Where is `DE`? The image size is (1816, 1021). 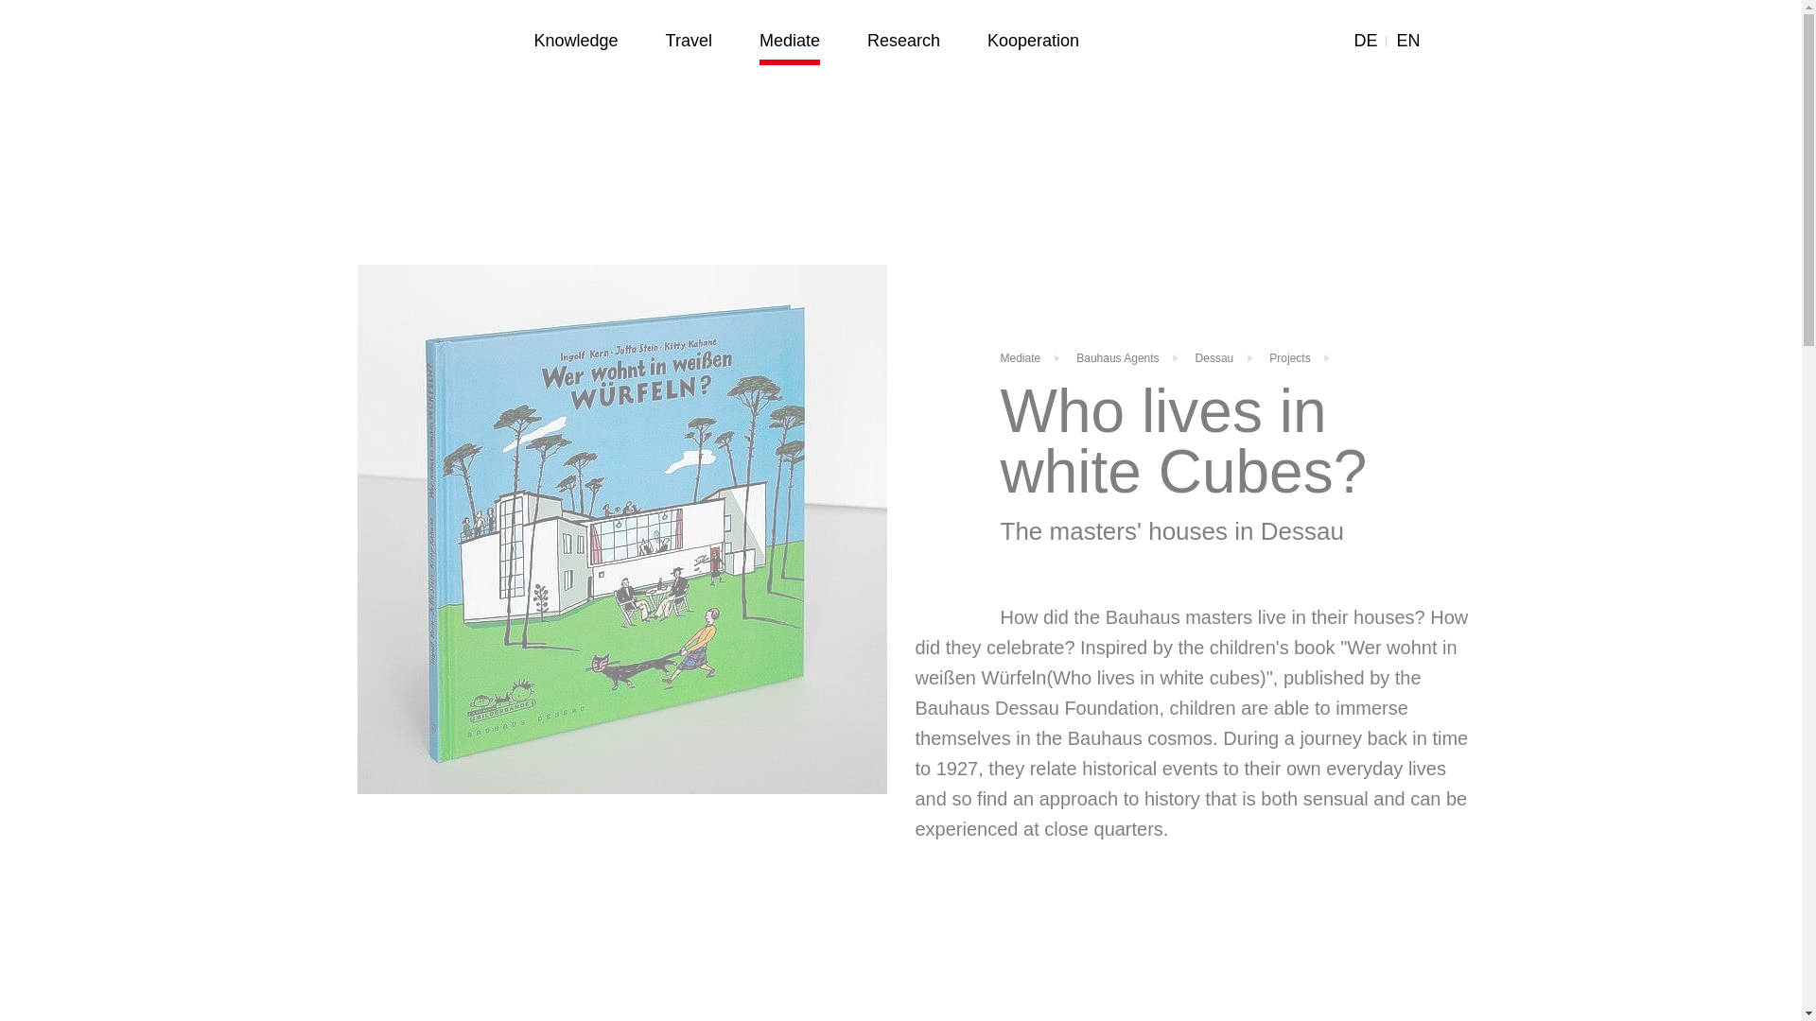
DE is located at coordinates (1365, 42).